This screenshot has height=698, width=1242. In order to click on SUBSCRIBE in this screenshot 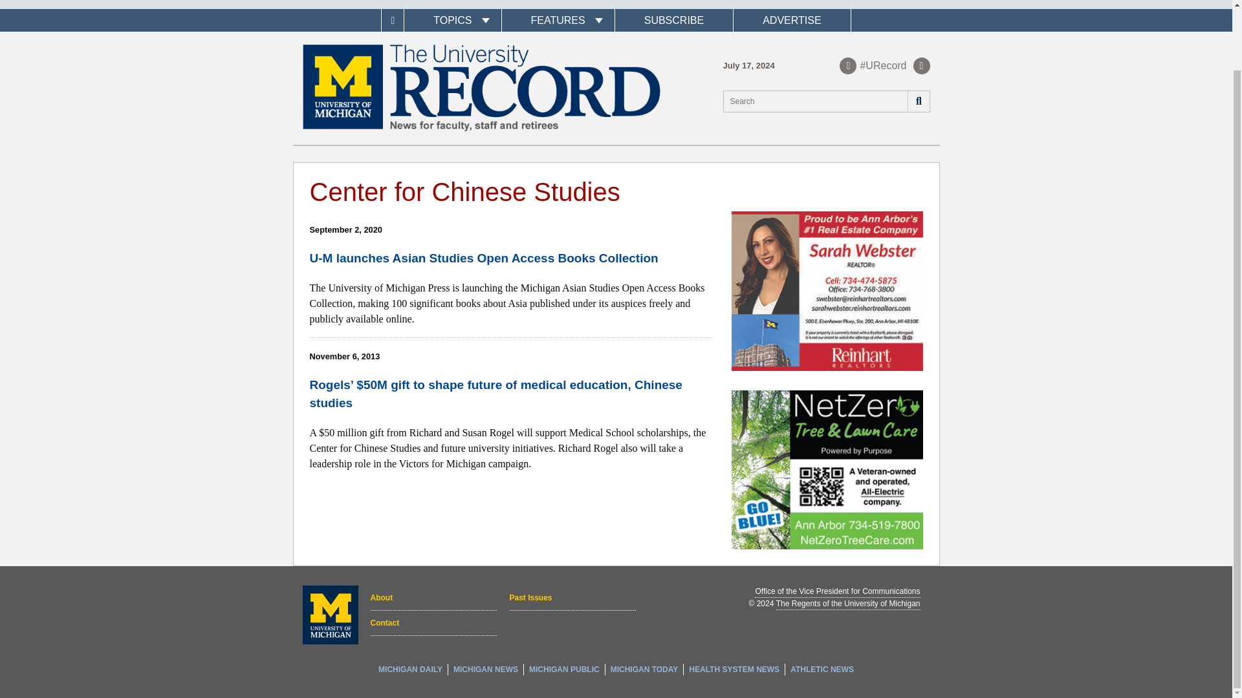, I will do `click(673, 20)`.